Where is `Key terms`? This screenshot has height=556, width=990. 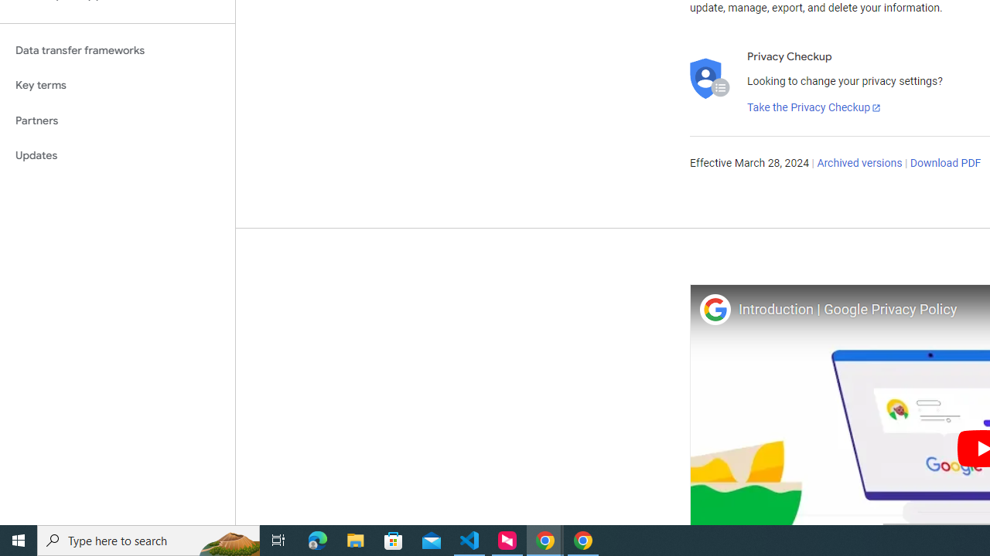 Key terms is located at coordinates (118, 85).